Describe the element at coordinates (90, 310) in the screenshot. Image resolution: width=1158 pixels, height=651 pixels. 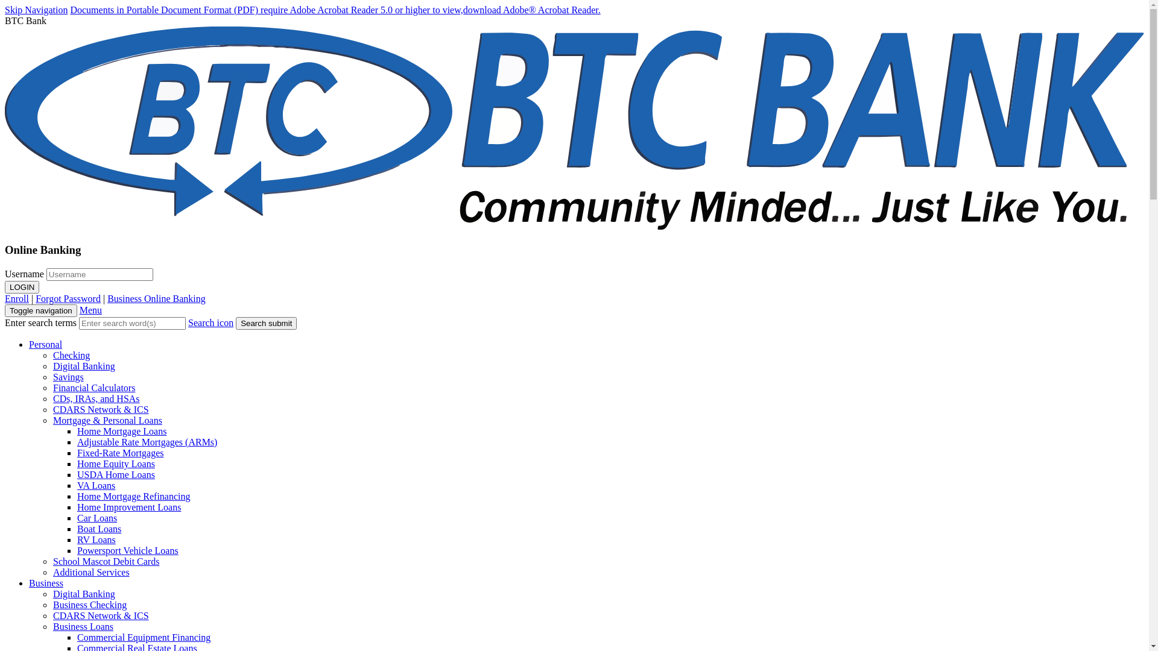
I see `Menu` at that location.